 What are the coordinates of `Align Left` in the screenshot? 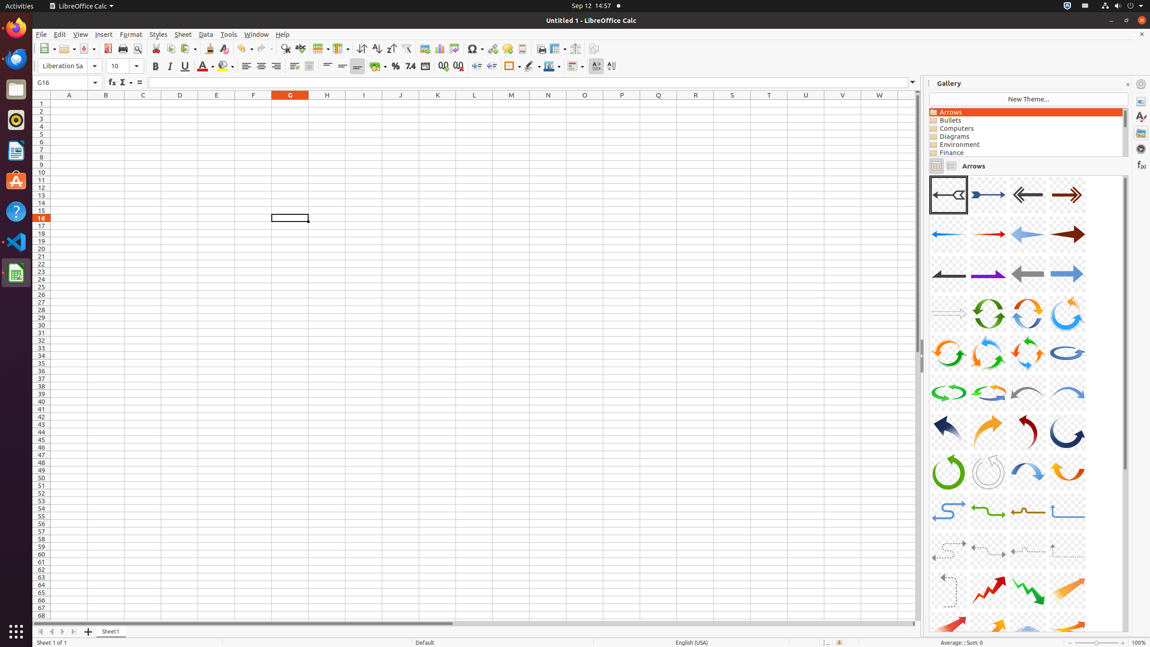 It's located at (246, 66).